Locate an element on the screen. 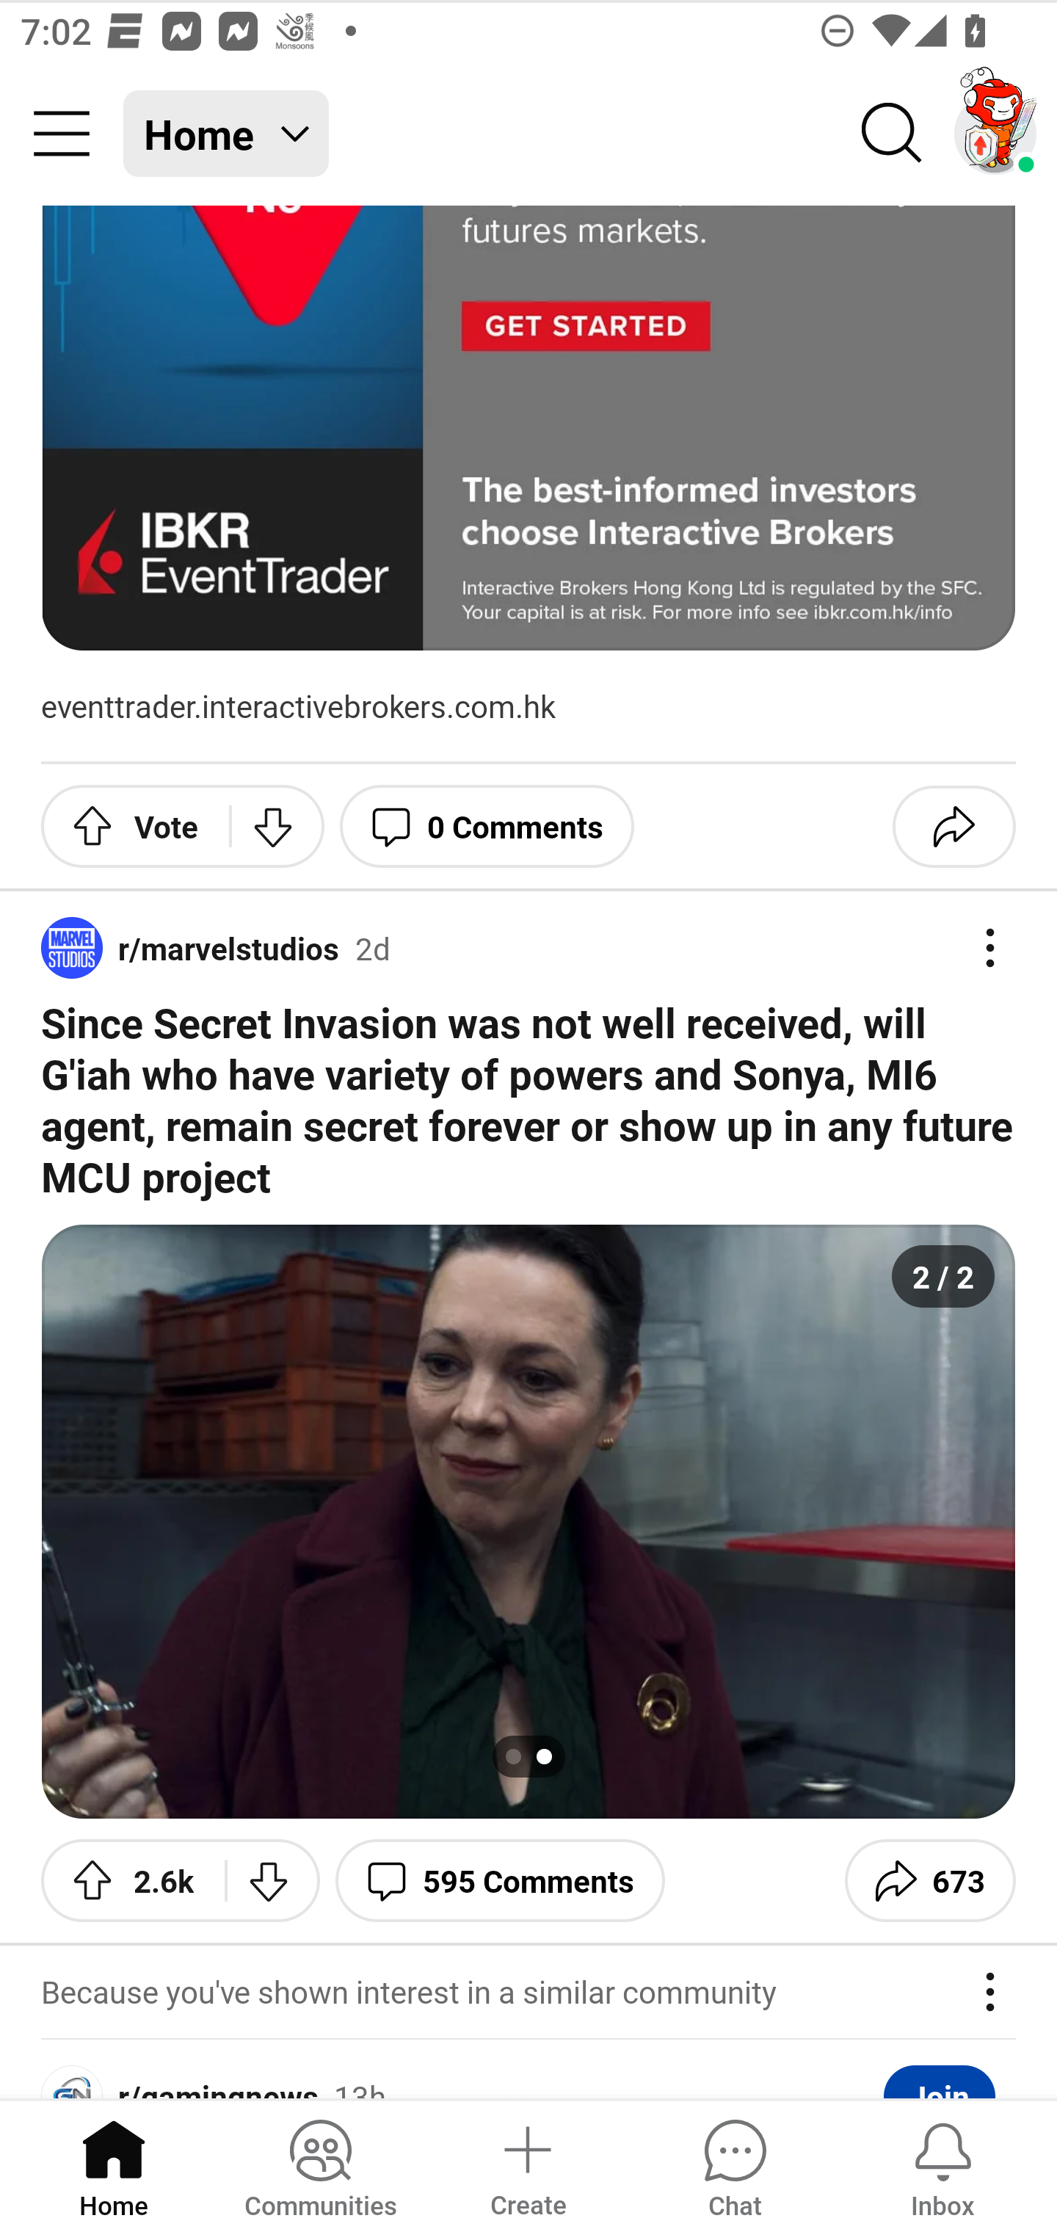  Search is located at coordinates (893, 134).